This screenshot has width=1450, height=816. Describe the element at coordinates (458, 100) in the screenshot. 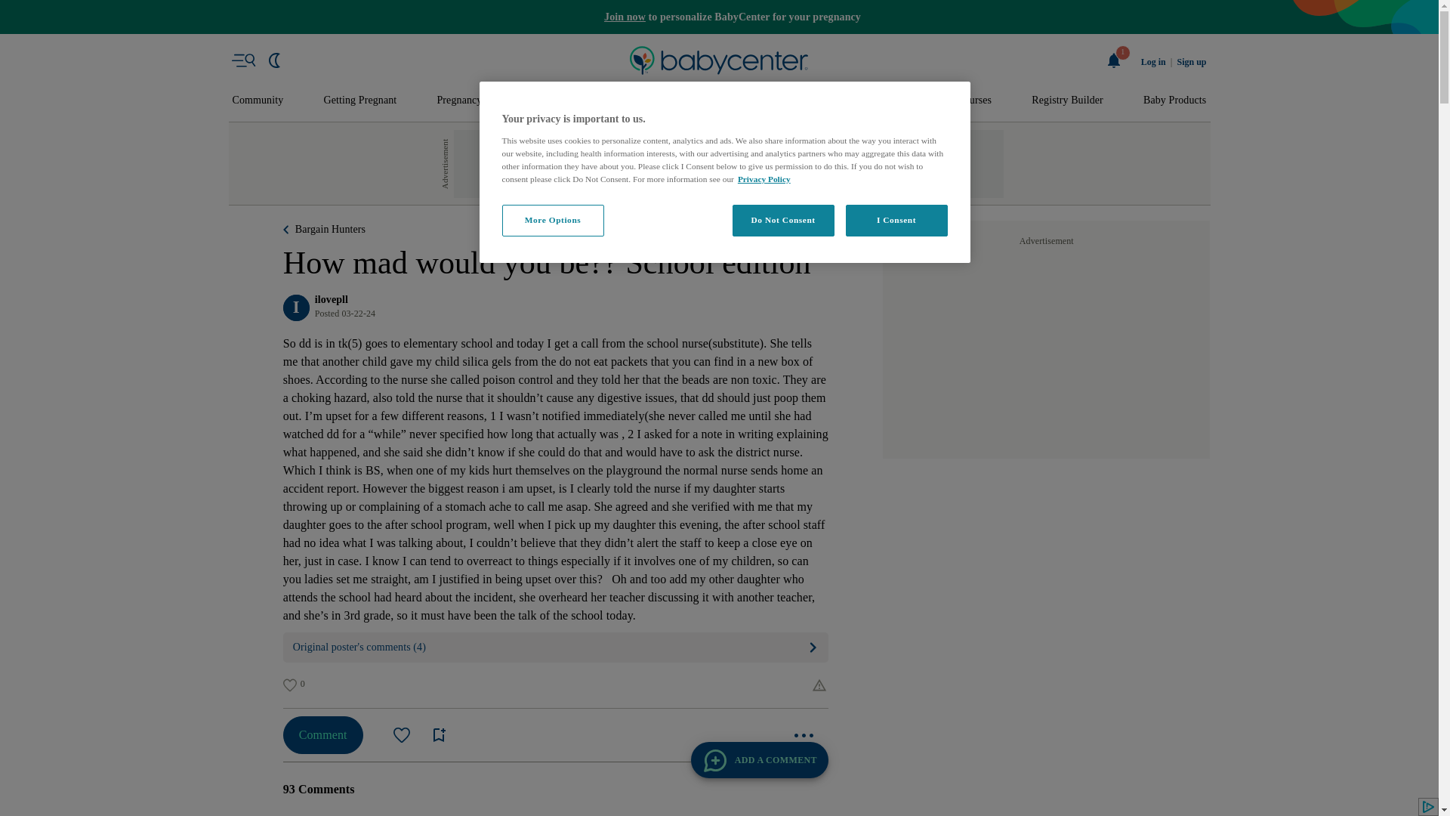

I see `Pregnancy` at that location.